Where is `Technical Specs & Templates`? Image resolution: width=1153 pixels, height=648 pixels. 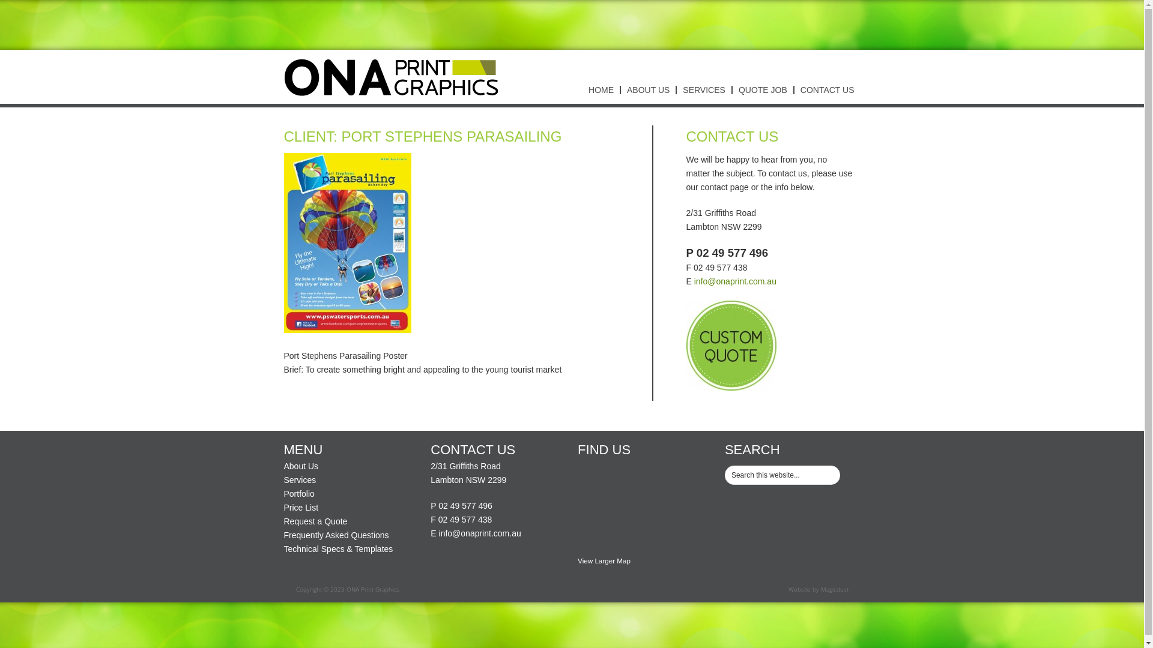
Technical Specs & Templates is located at coordinates (338, 549).